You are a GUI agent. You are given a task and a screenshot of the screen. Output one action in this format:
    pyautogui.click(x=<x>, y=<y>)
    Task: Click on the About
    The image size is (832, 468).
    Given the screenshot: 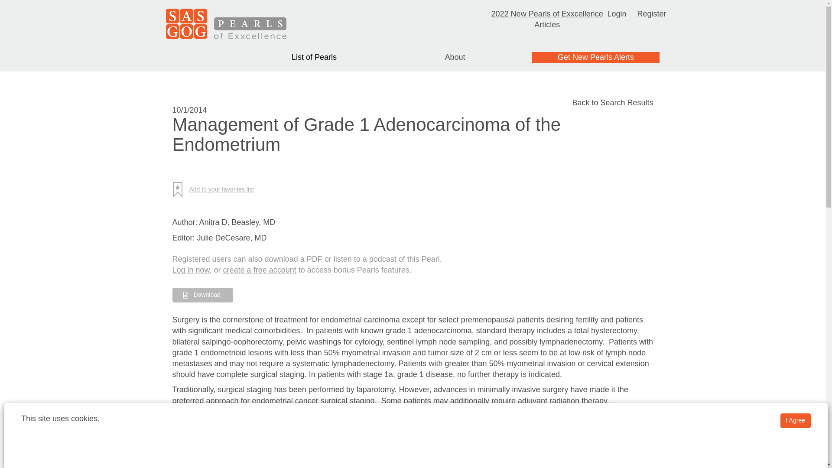 What is the action you would take?
    pyautogui.click(x=455, y=57)
    